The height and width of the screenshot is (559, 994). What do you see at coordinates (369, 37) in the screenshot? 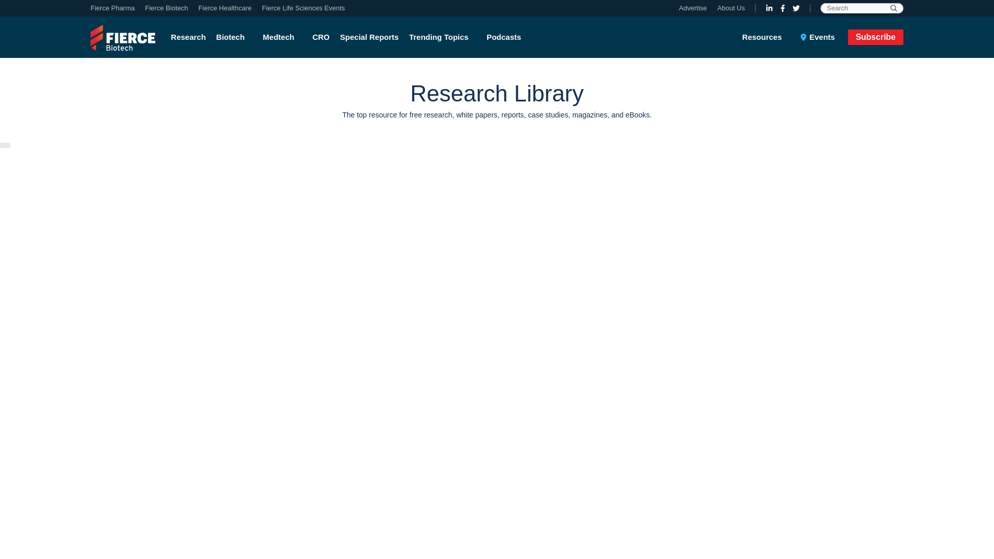
I see `Special Reports` at bounding box center [369, 37].